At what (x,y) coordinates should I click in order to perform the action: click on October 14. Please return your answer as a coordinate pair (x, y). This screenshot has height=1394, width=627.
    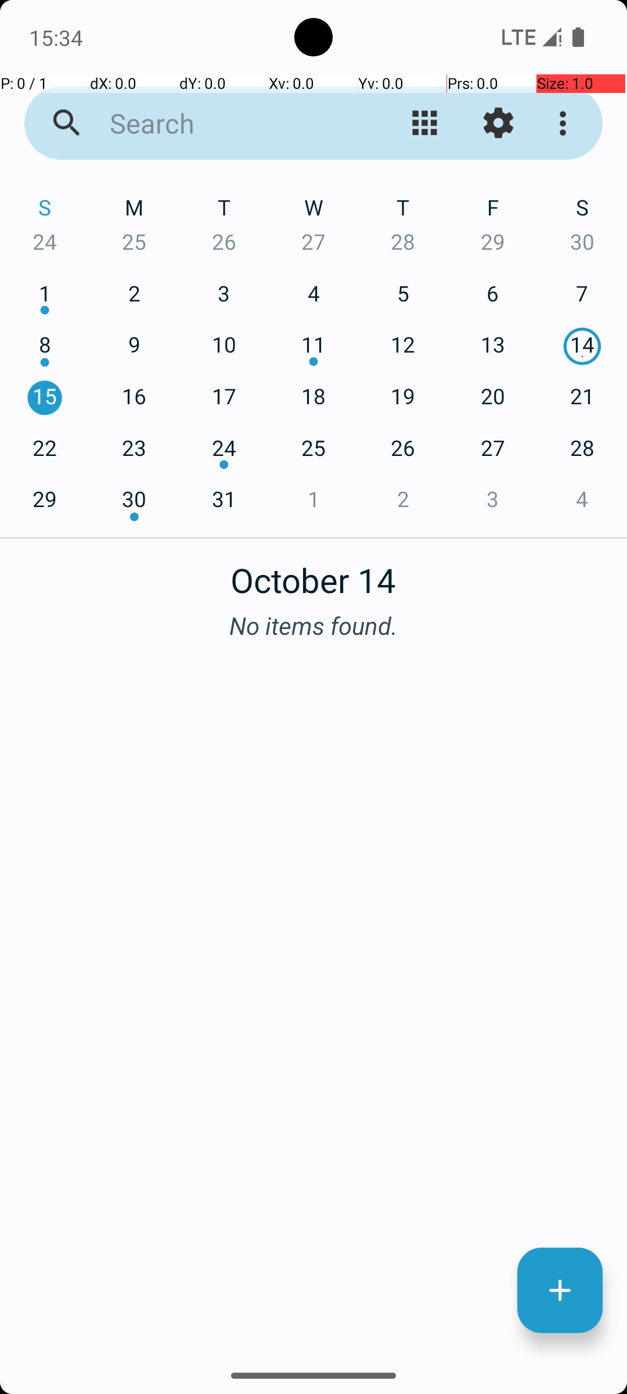
    Looking at the image, I should click on (313, 574).